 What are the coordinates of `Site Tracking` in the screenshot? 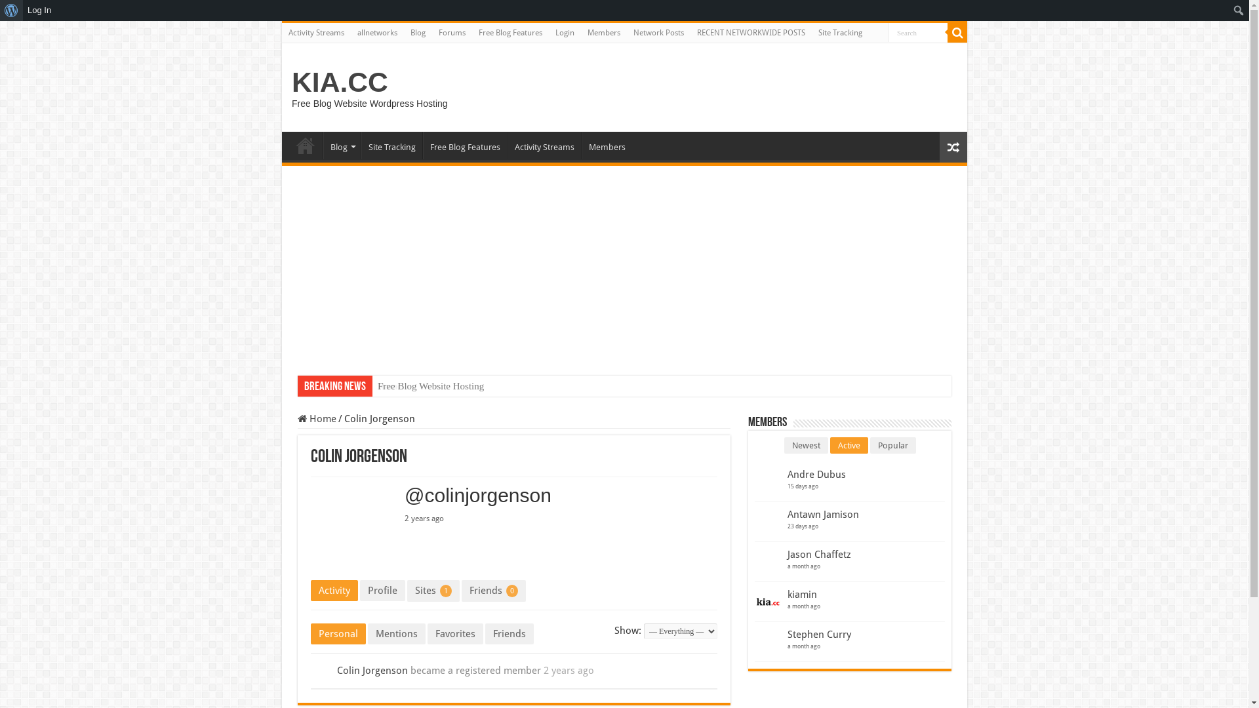 It's located at (392, 146).